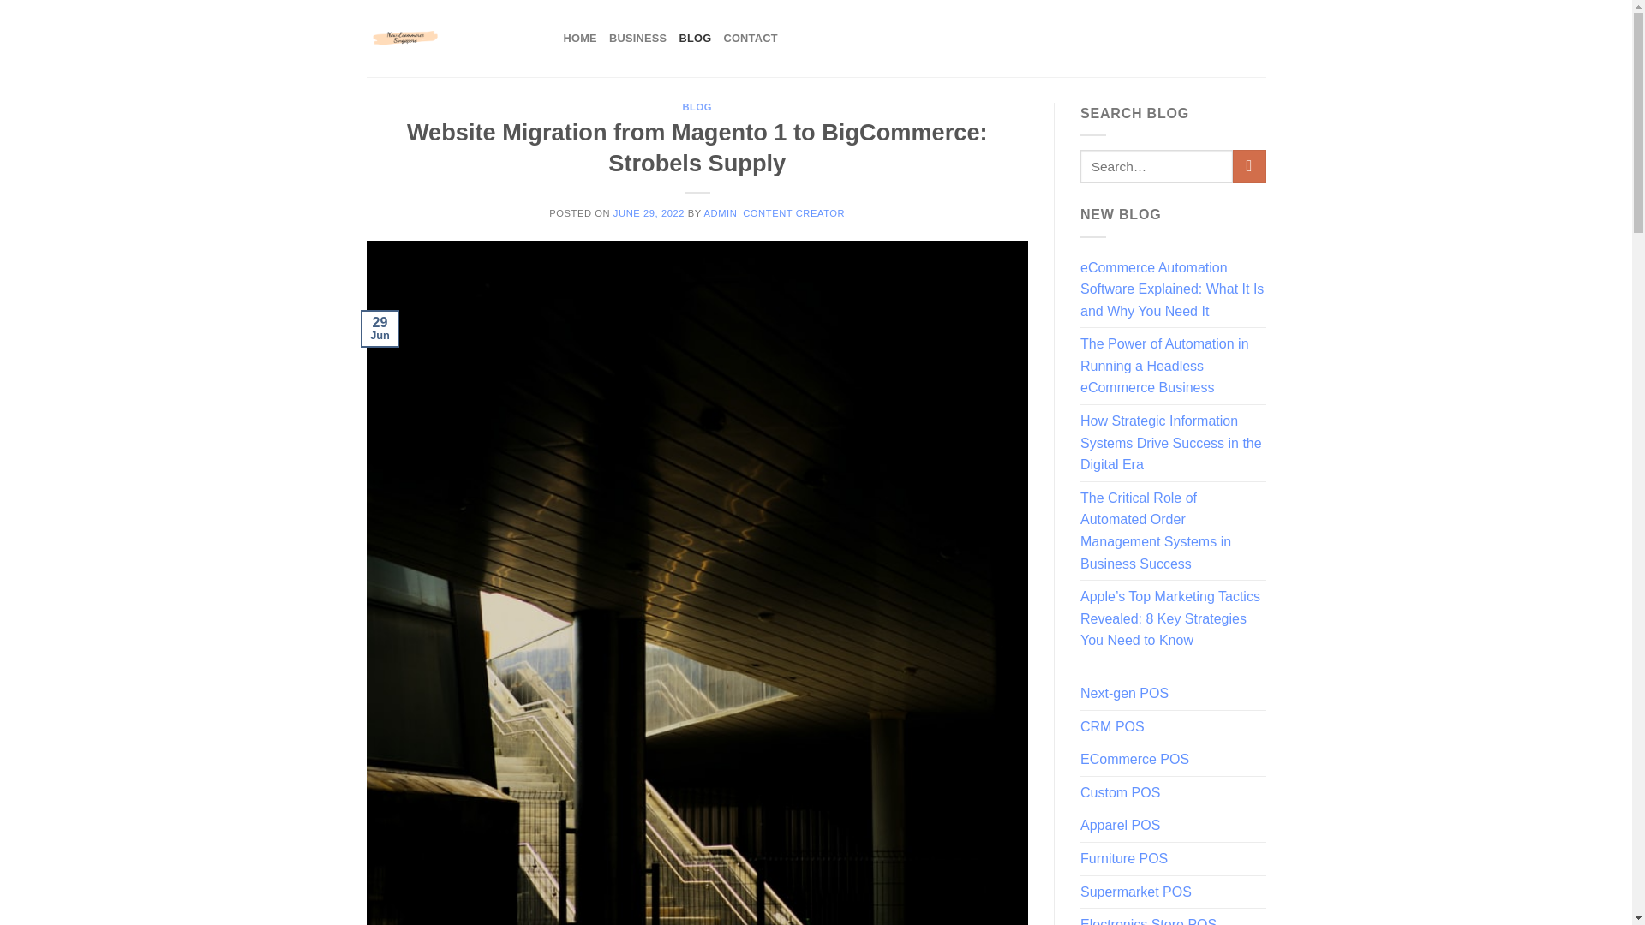  Describe the element at coordinates (452, 38) in the screenshot. I see `New Ecommerce Singapore - E-commerce news site` at that location.